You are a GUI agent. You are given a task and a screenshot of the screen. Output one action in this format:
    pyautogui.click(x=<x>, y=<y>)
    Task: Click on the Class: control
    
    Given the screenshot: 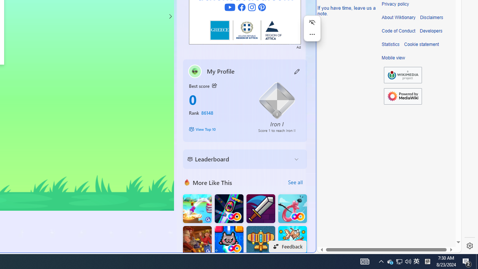 What is the action you would take?
    pyautogui.click(x=170, y=16)
    